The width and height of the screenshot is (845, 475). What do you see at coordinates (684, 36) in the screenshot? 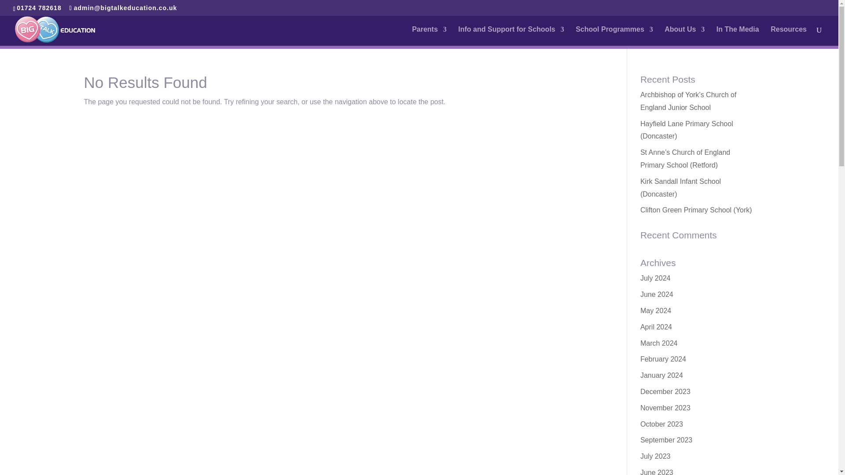
I see `About Us` at bounding box center [684, 36].